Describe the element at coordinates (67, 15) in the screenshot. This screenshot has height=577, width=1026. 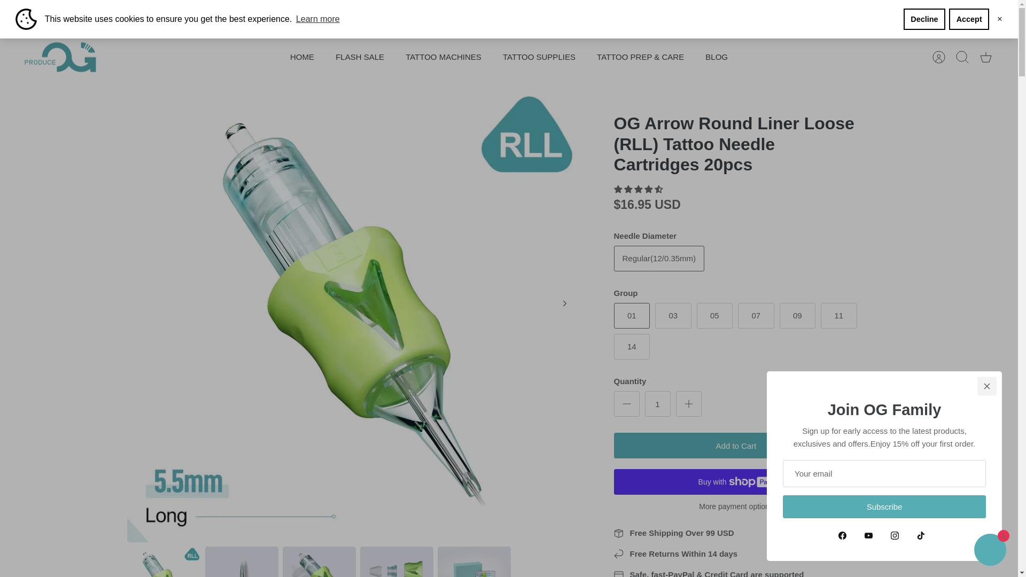
I see `Instagram` at that location.